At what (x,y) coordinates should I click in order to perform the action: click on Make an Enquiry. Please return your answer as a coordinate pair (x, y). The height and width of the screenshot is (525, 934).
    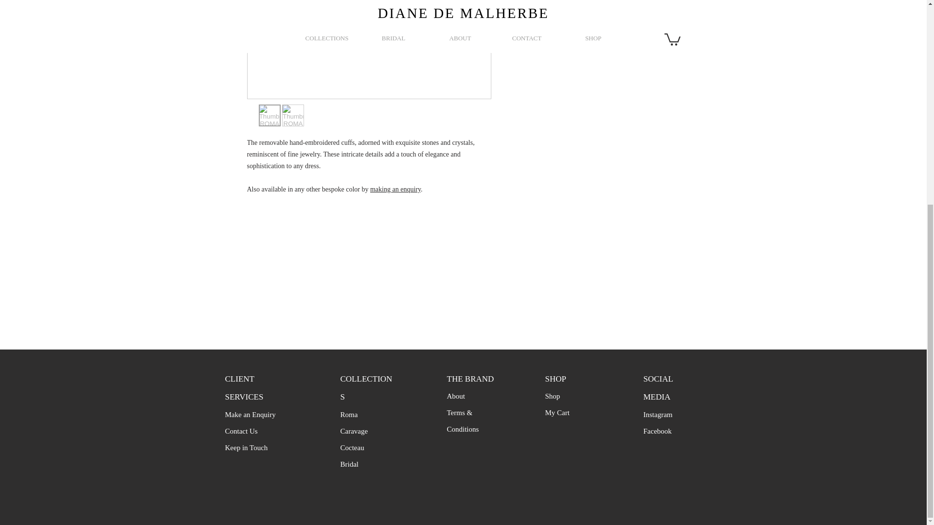
    Looking at the image, I should click on (250, 414).